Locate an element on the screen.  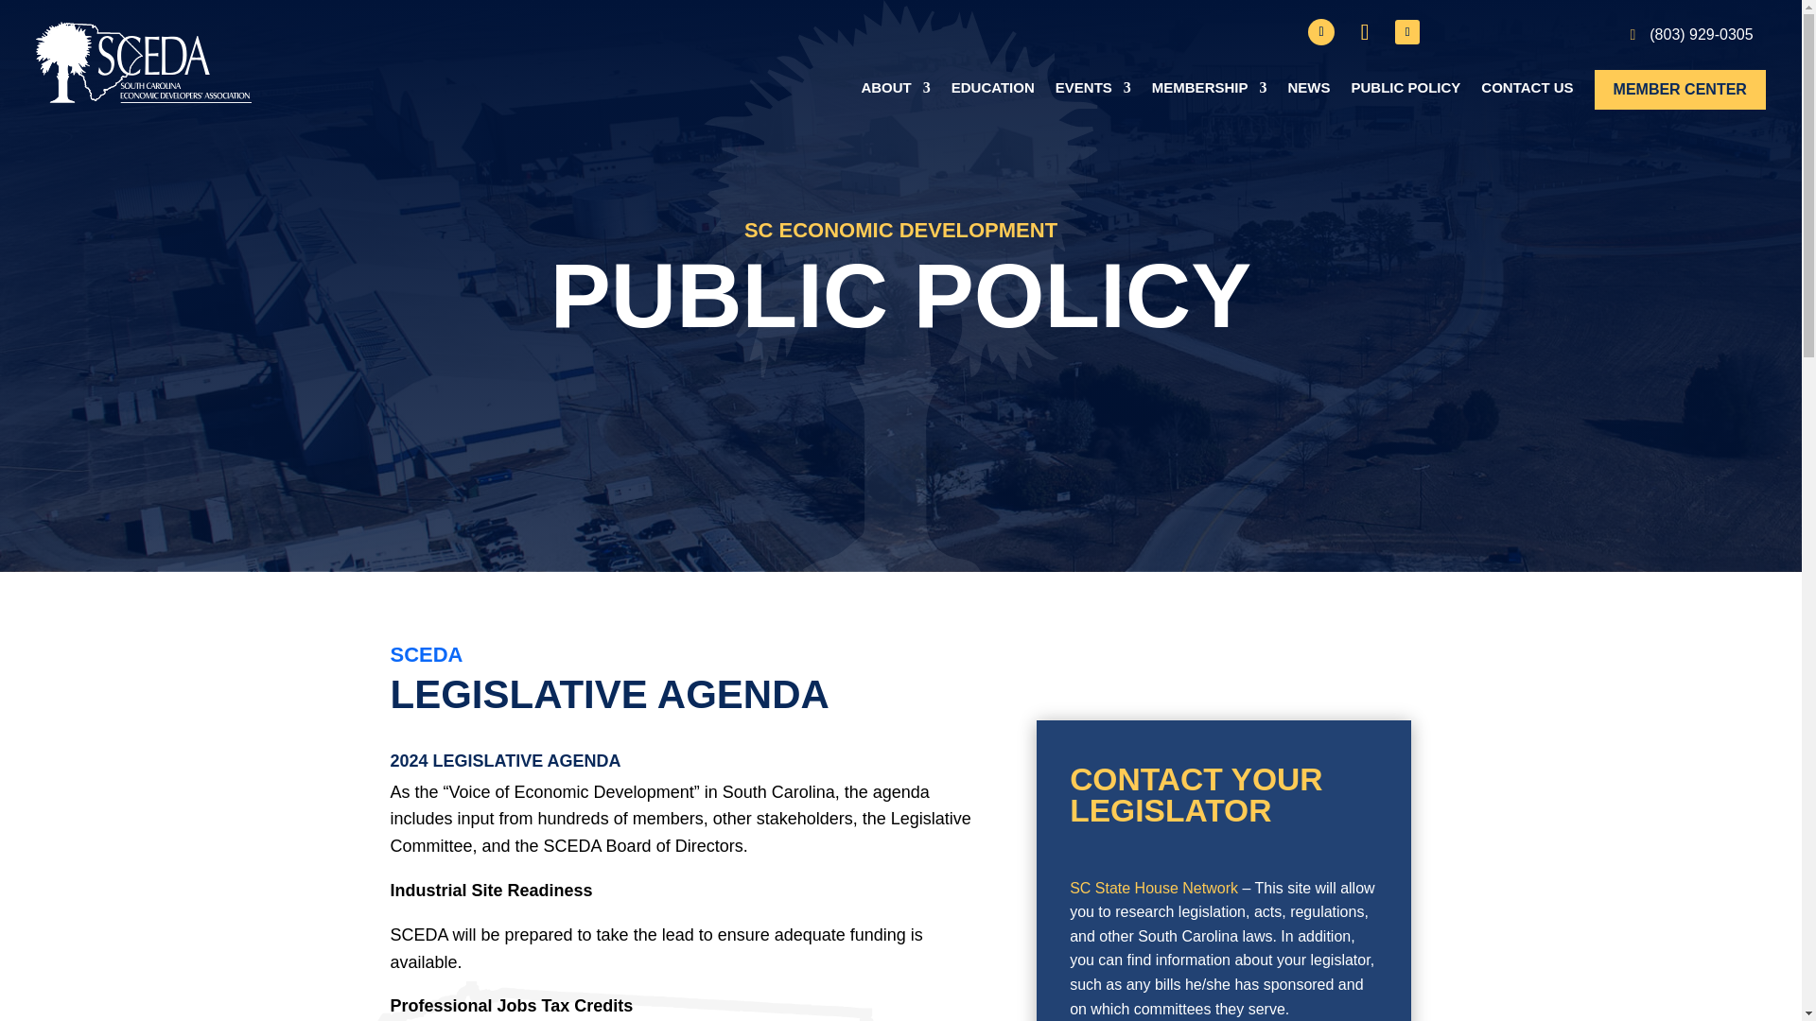
MEMBER CENTER is located at coordinates (1680, 94).